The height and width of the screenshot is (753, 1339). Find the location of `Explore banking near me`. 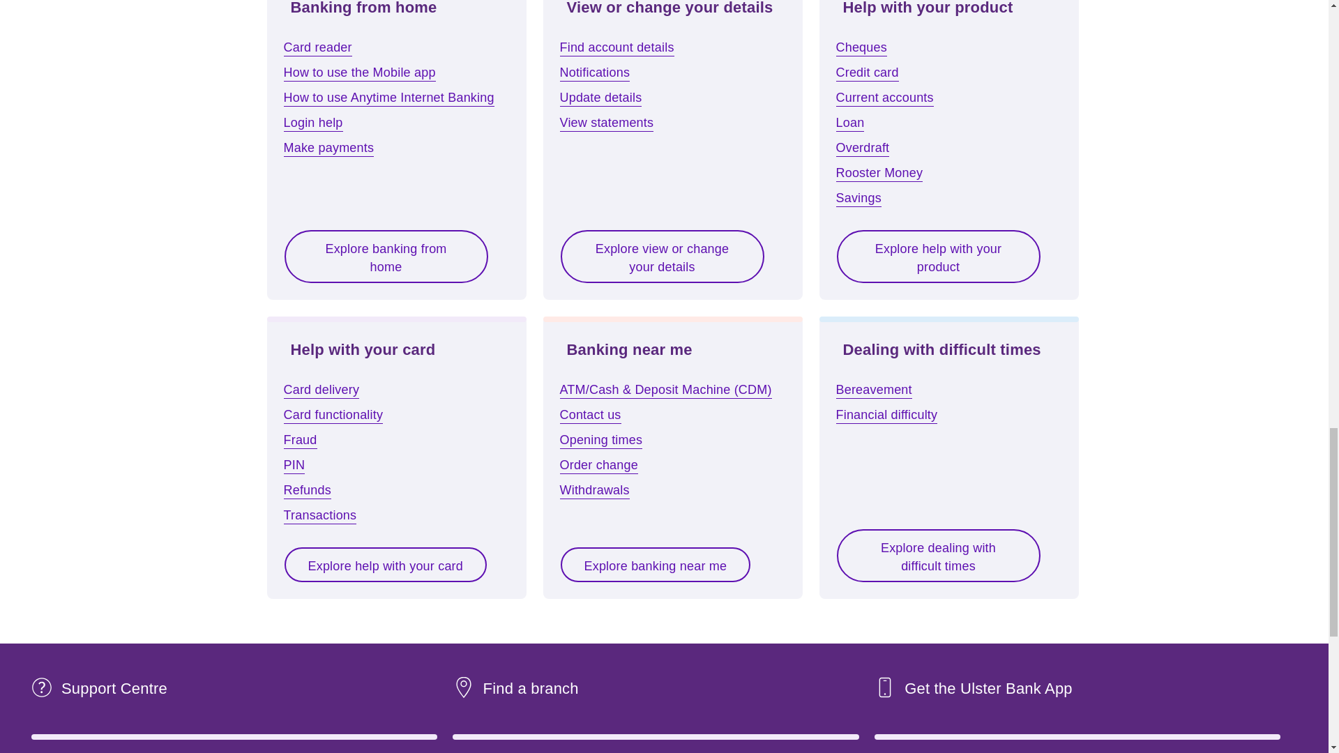

Explore banking near me is located at coordinates (656, 565).